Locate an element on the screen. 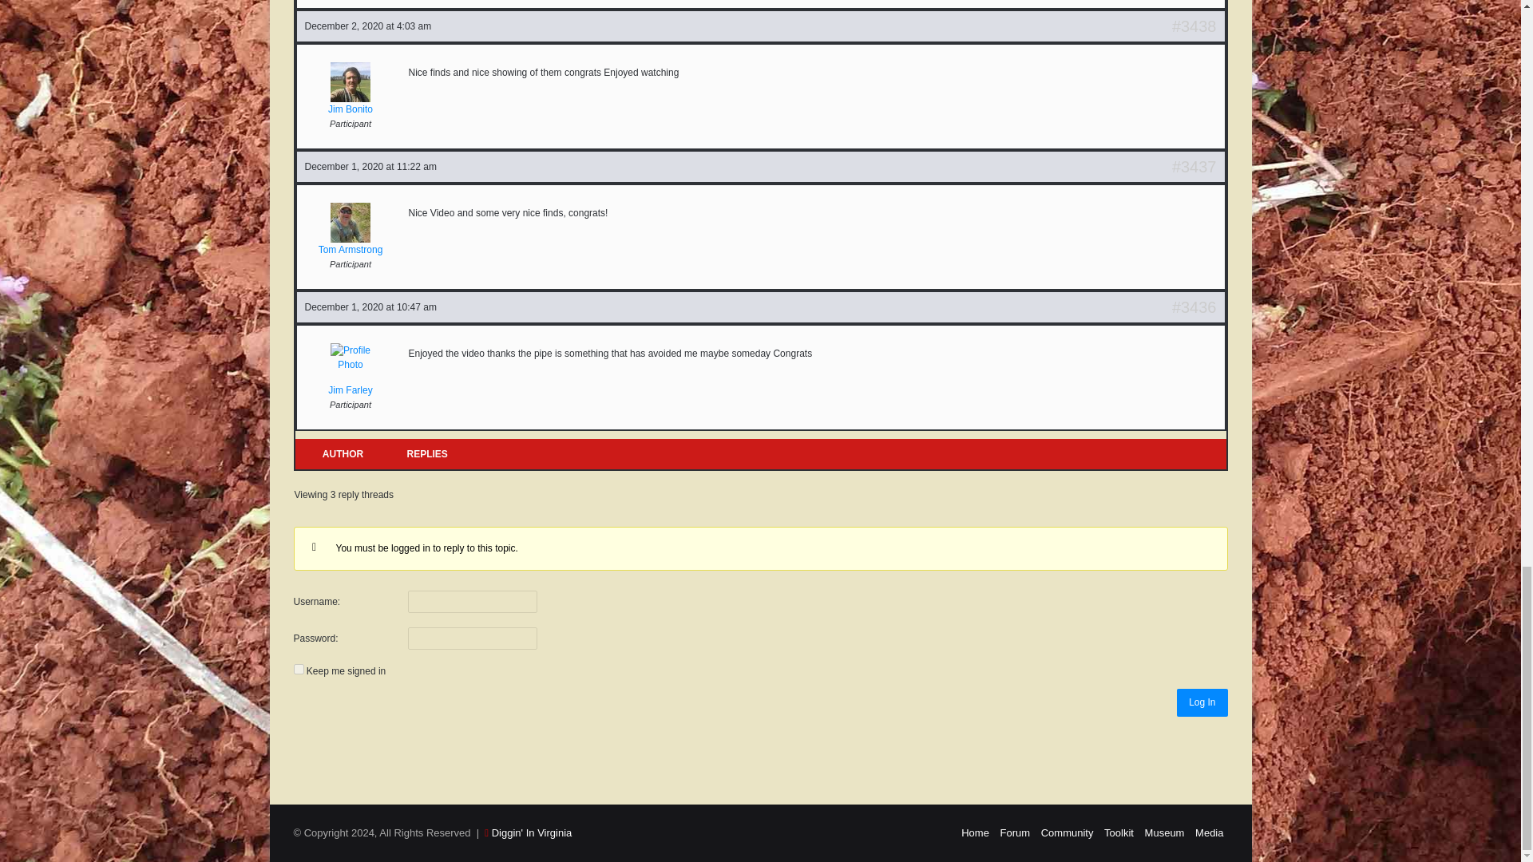 Image resolution: width=1533 pixels, height=862 pixels. Log In is located at coordinates (1202, 702).